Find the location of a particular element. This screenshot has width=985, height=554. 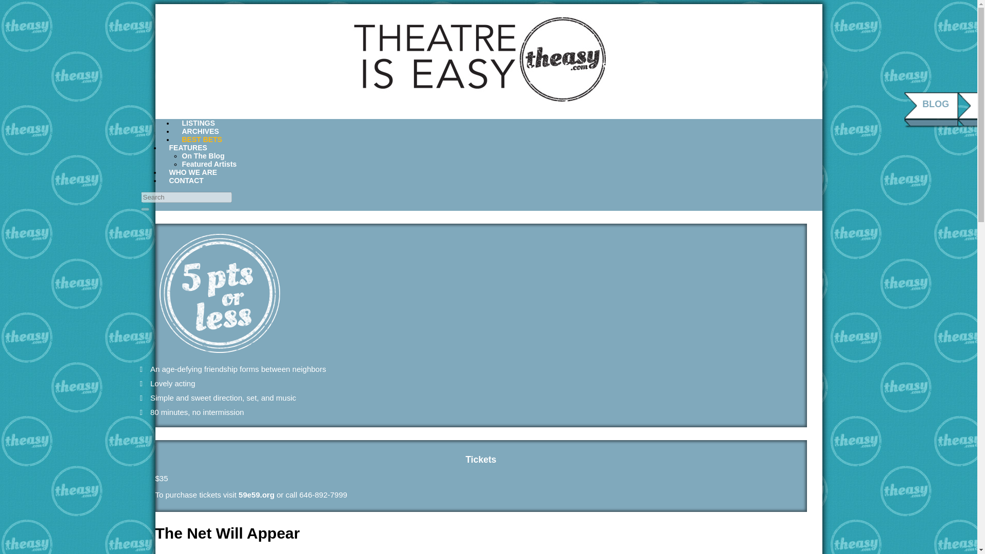

LISTINGS is located at coordinates (199, 123).